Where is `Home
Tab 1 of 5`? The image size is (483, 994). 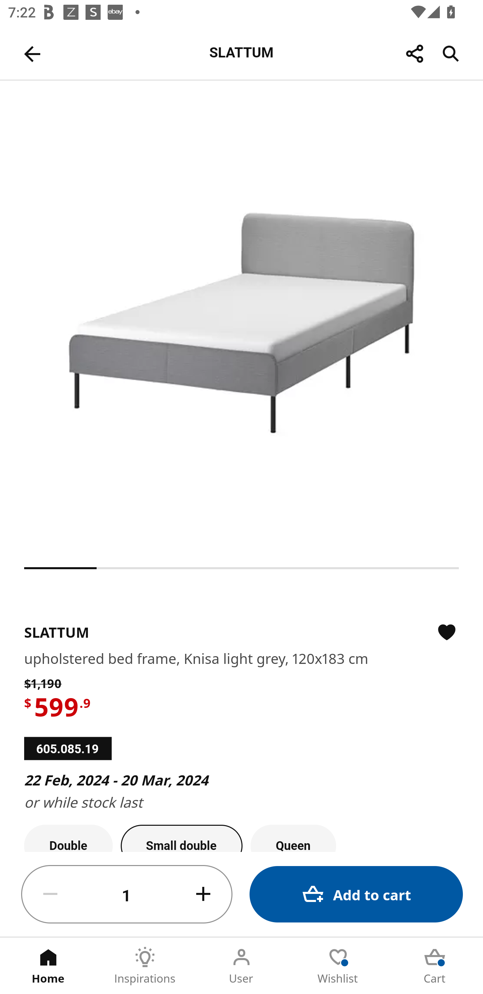
Home
Tab 1 of 5 is located at coordinates (48, 966).